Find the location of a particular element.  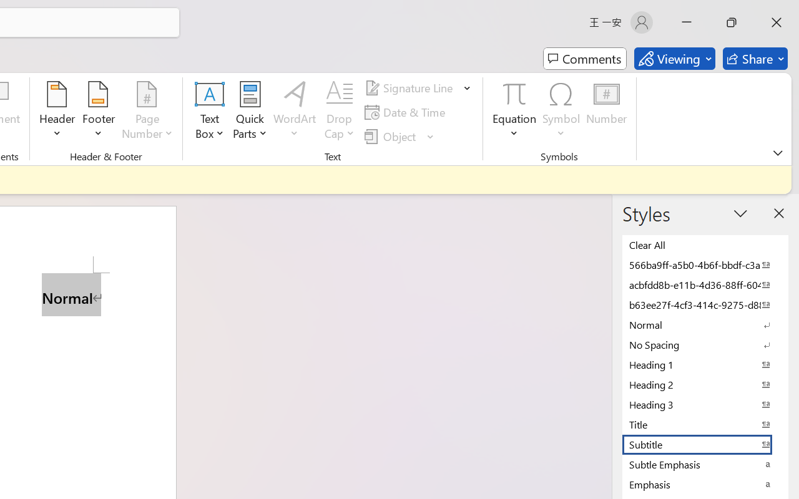

Task Pane Options is located at coordinates (740, 213).